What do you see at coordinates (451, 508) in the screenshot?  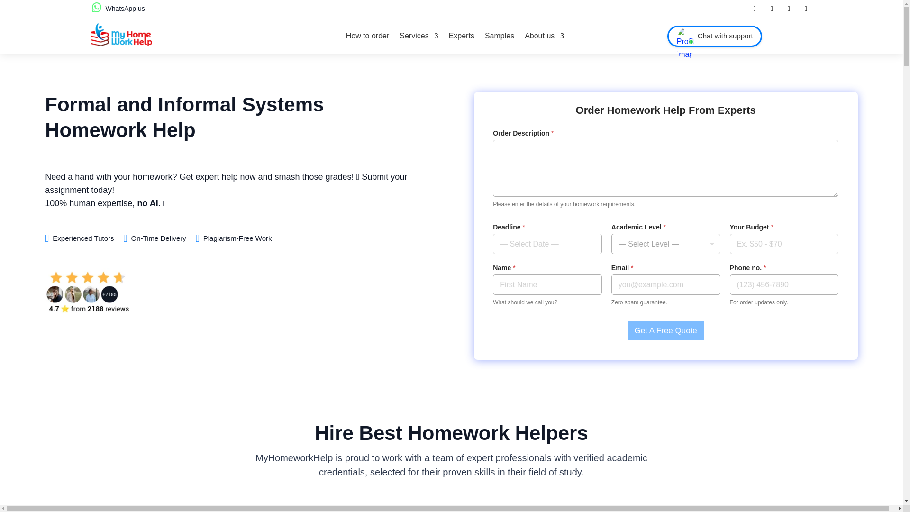 I see `univ logos-1` at bounding box center [451, 508].